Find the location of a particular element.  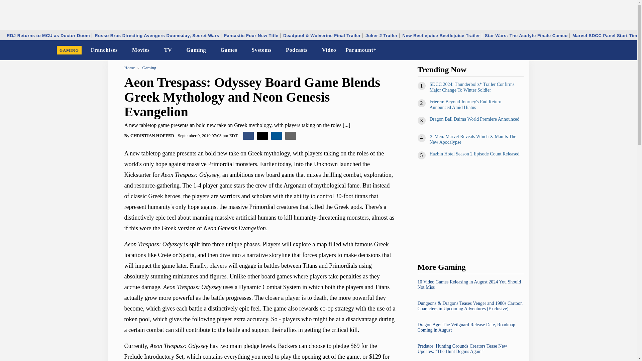

Russo Bros Directing Avengers Doomsday, Secret Wars is located at coordinates (157, 35).